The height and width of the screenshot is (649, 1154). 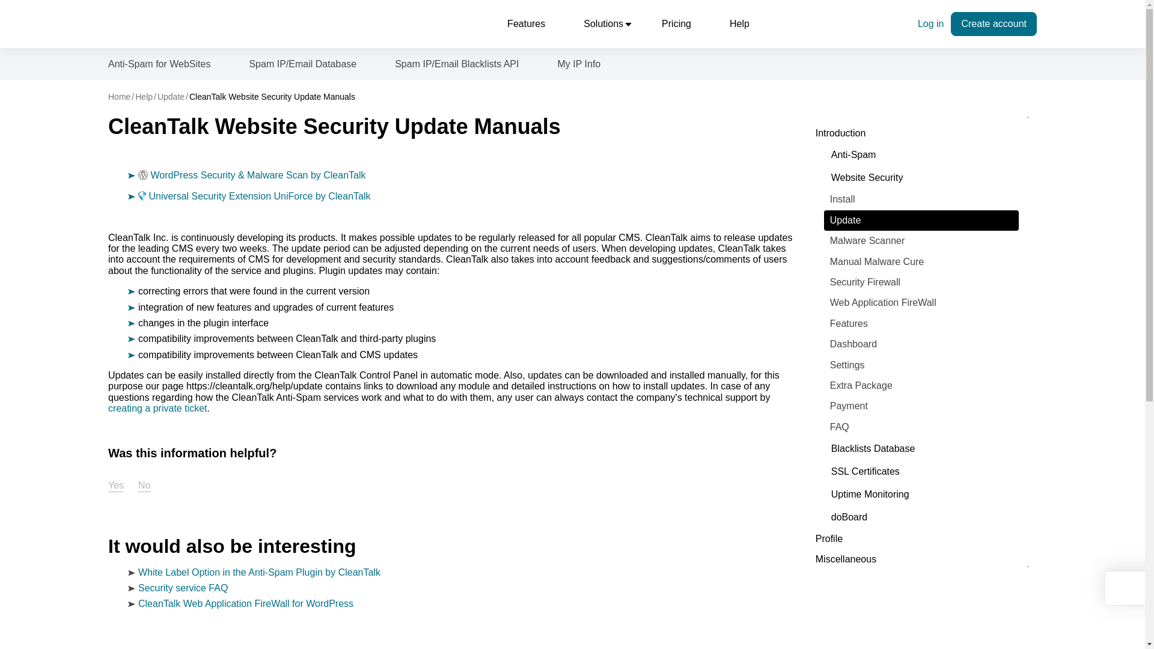 What do you see at coordinates (163, 24) in the screenshot?
I see `cleantalk` at bounding box center [163, 24].